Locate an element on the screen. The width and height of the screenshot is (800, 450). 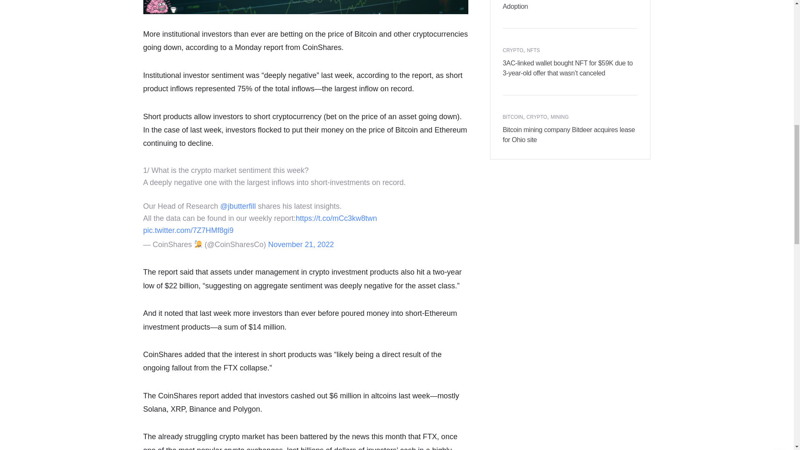
November 21, 2022 is located at coordinates (301, 244).